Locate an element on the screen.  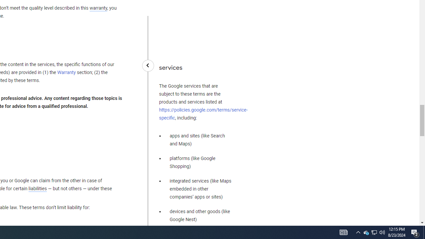
warranty is located at coordinates (98, 8).